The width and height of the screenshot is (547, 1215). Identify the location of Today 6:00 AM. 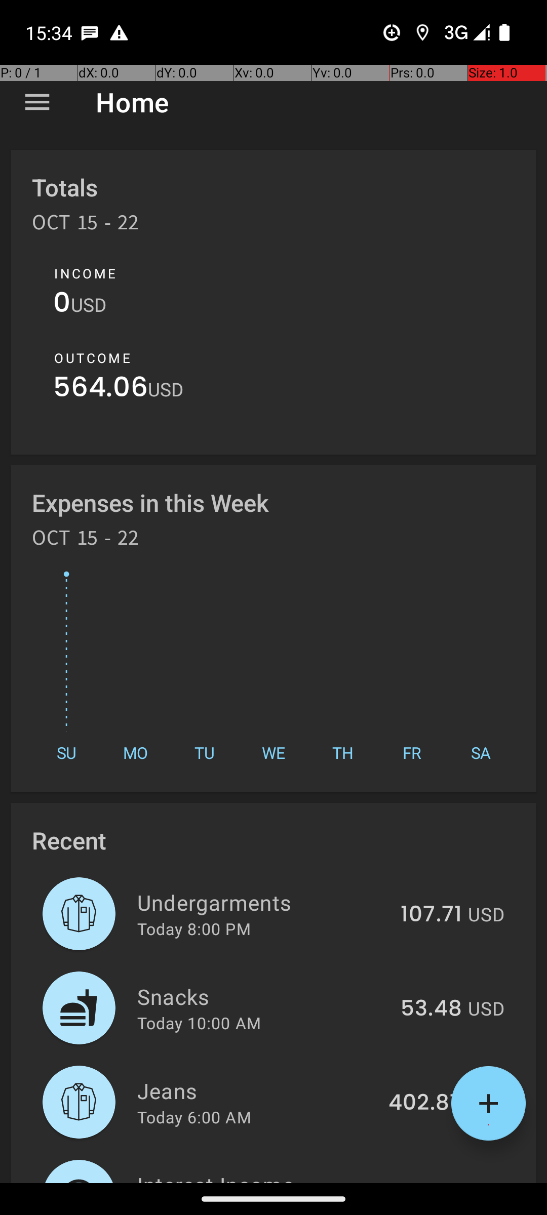
(194, 1117).